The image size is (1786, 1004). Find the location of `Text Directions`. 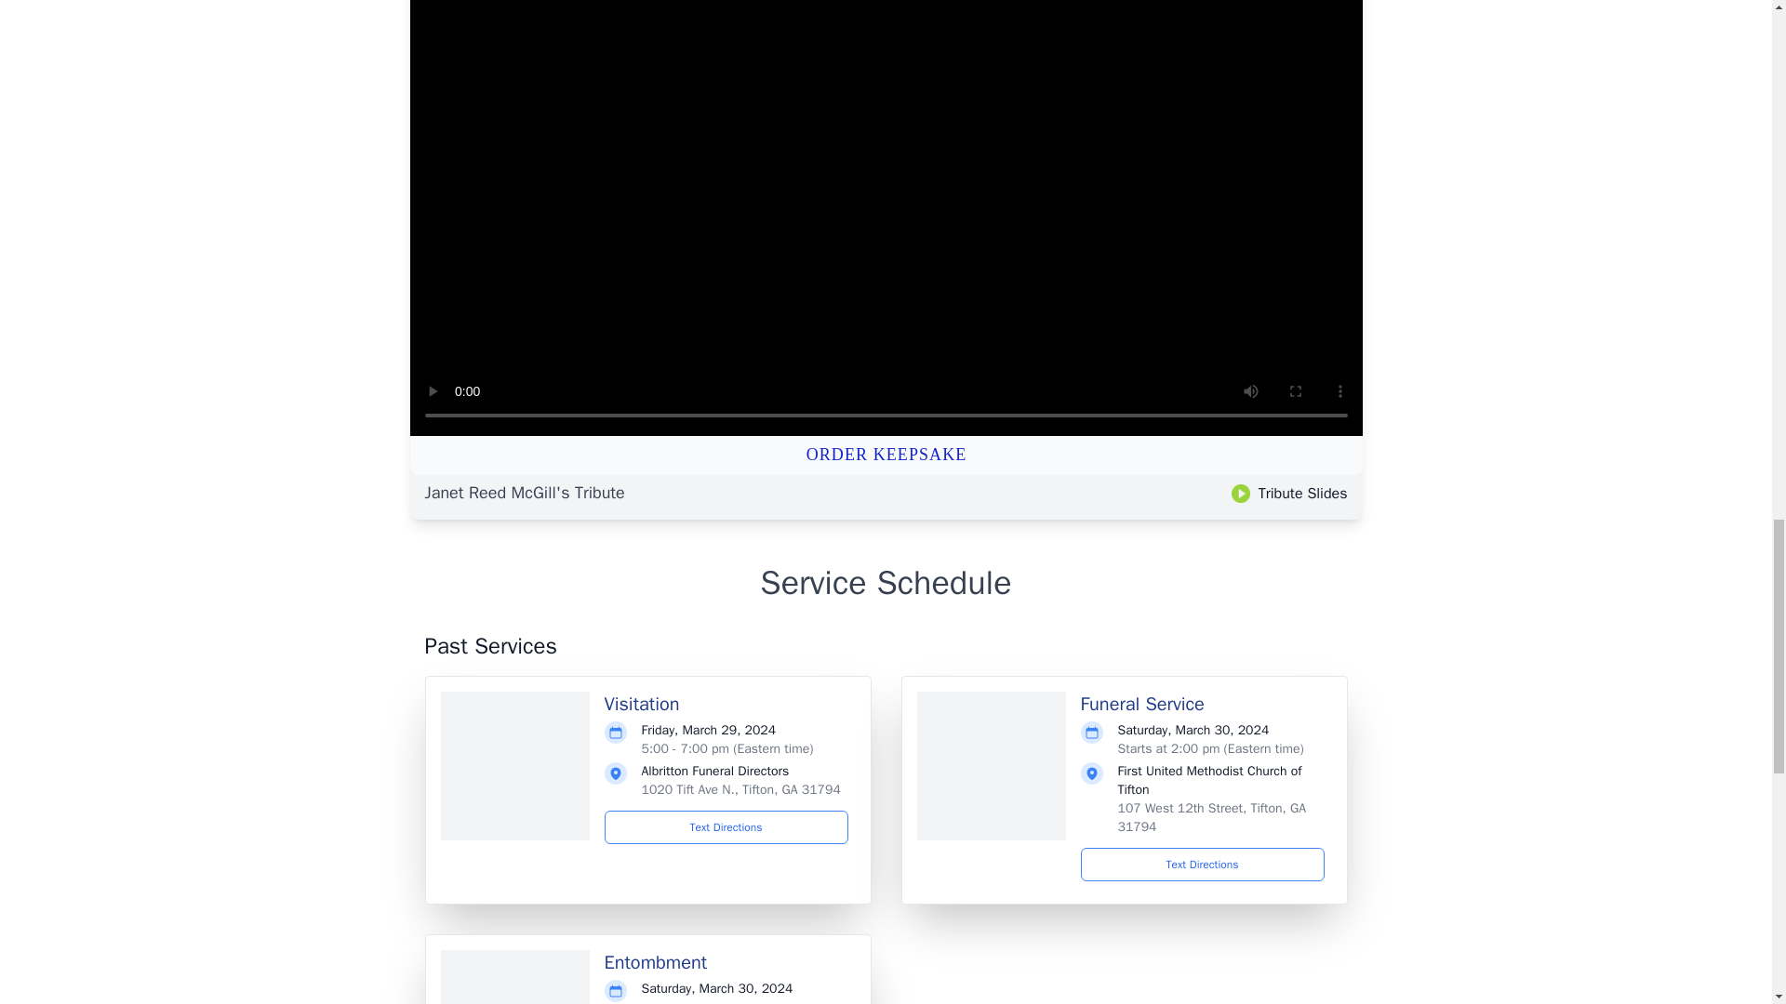

Text Directions is located at coordinates (1202, 865).